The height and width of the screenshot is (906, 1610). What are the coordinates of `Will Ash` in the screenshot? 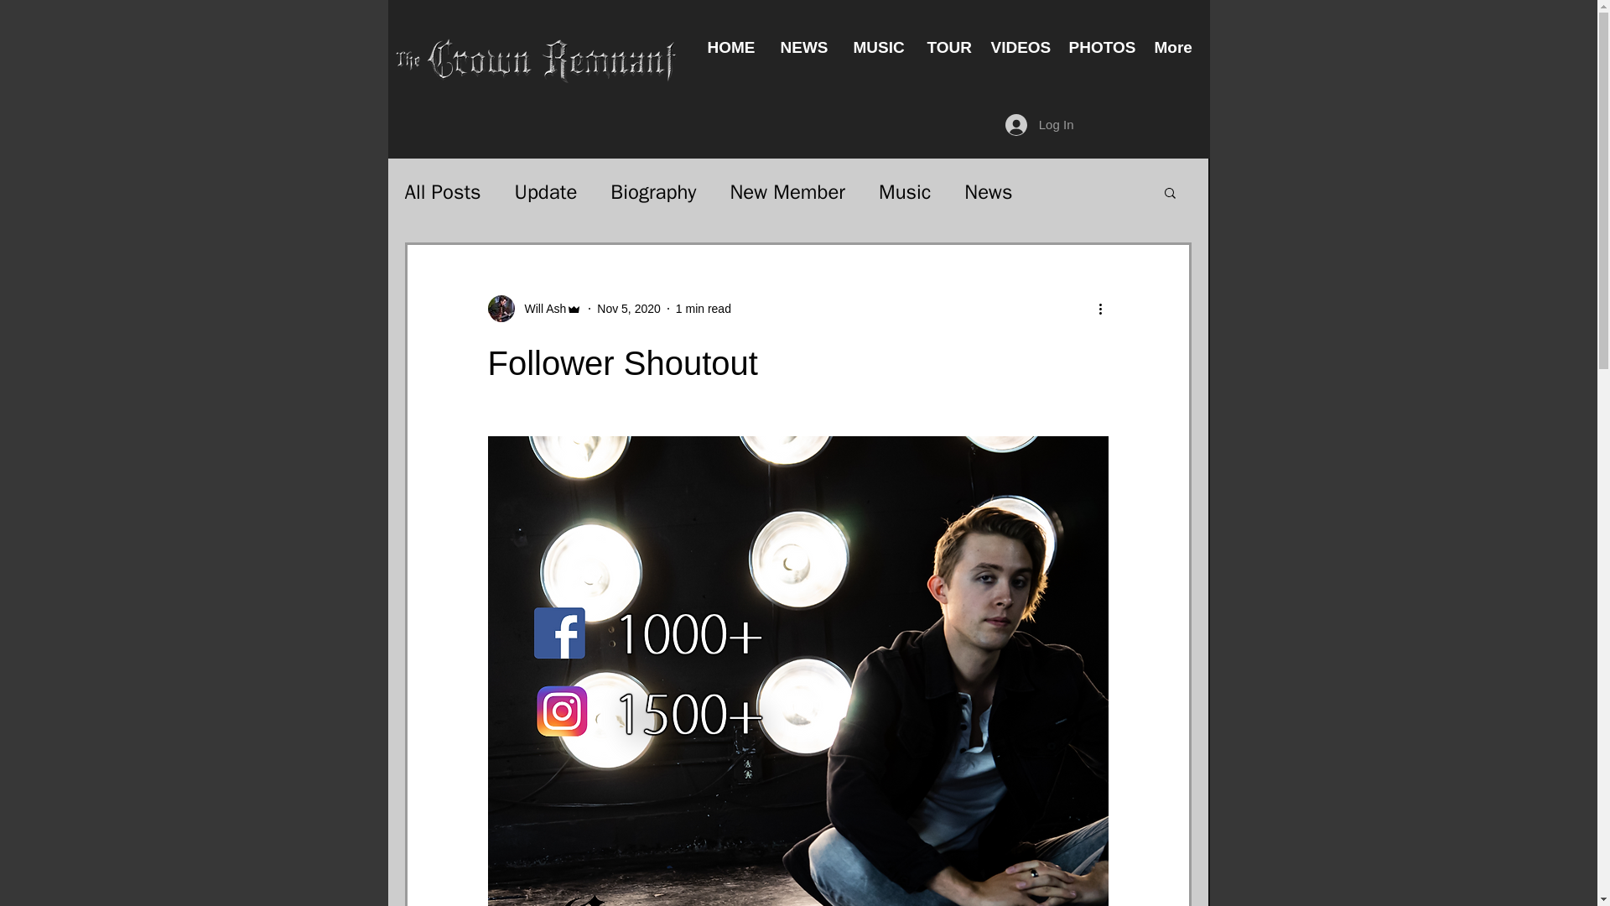 It's located at (535, 309).